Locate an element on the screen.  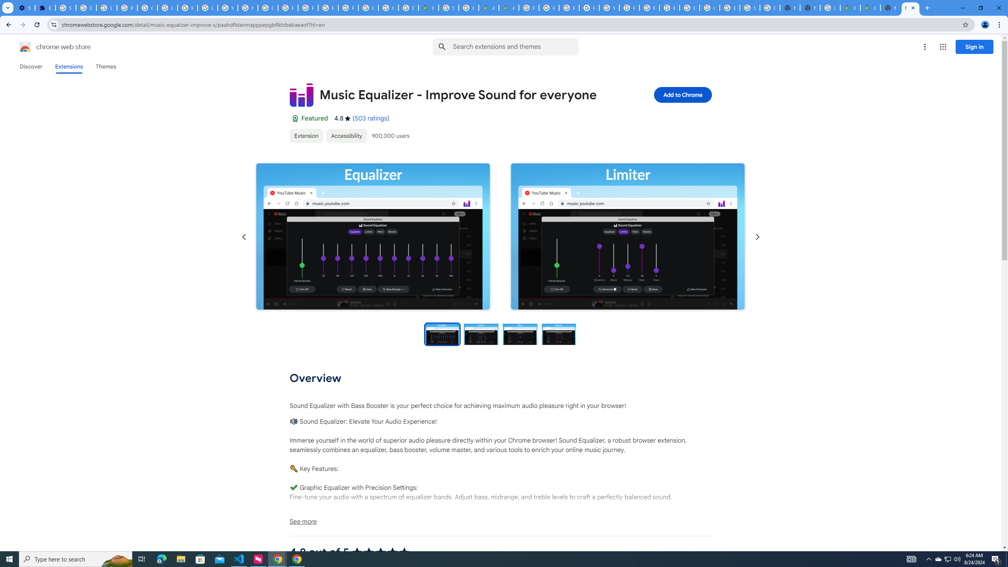
Google apps is located at coordinates (943, 47).